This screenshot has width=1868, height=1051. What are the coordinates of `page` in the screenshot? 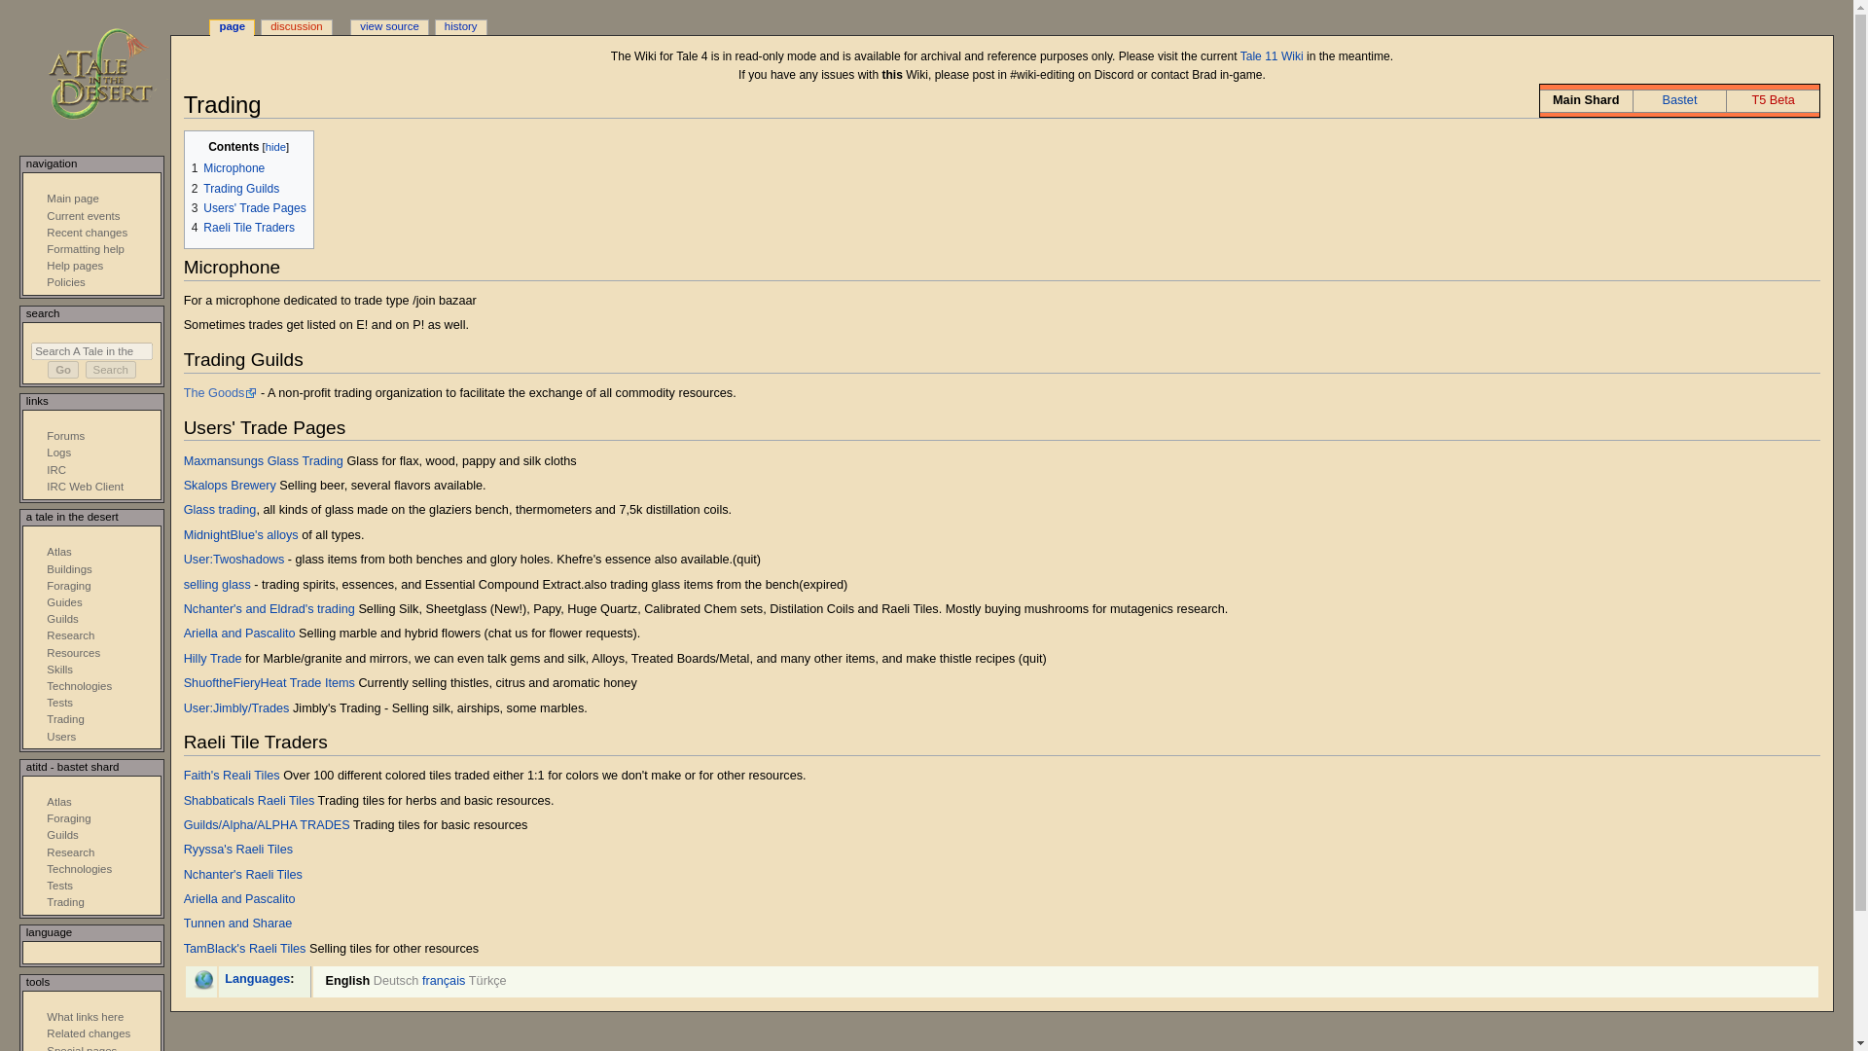 It's located at (232, 27).